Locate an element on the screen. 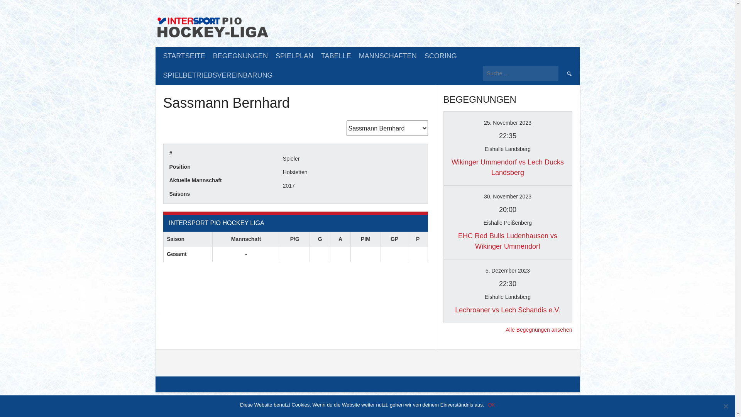  Wikinger Ummendorf is located at coordinates (553, 203).